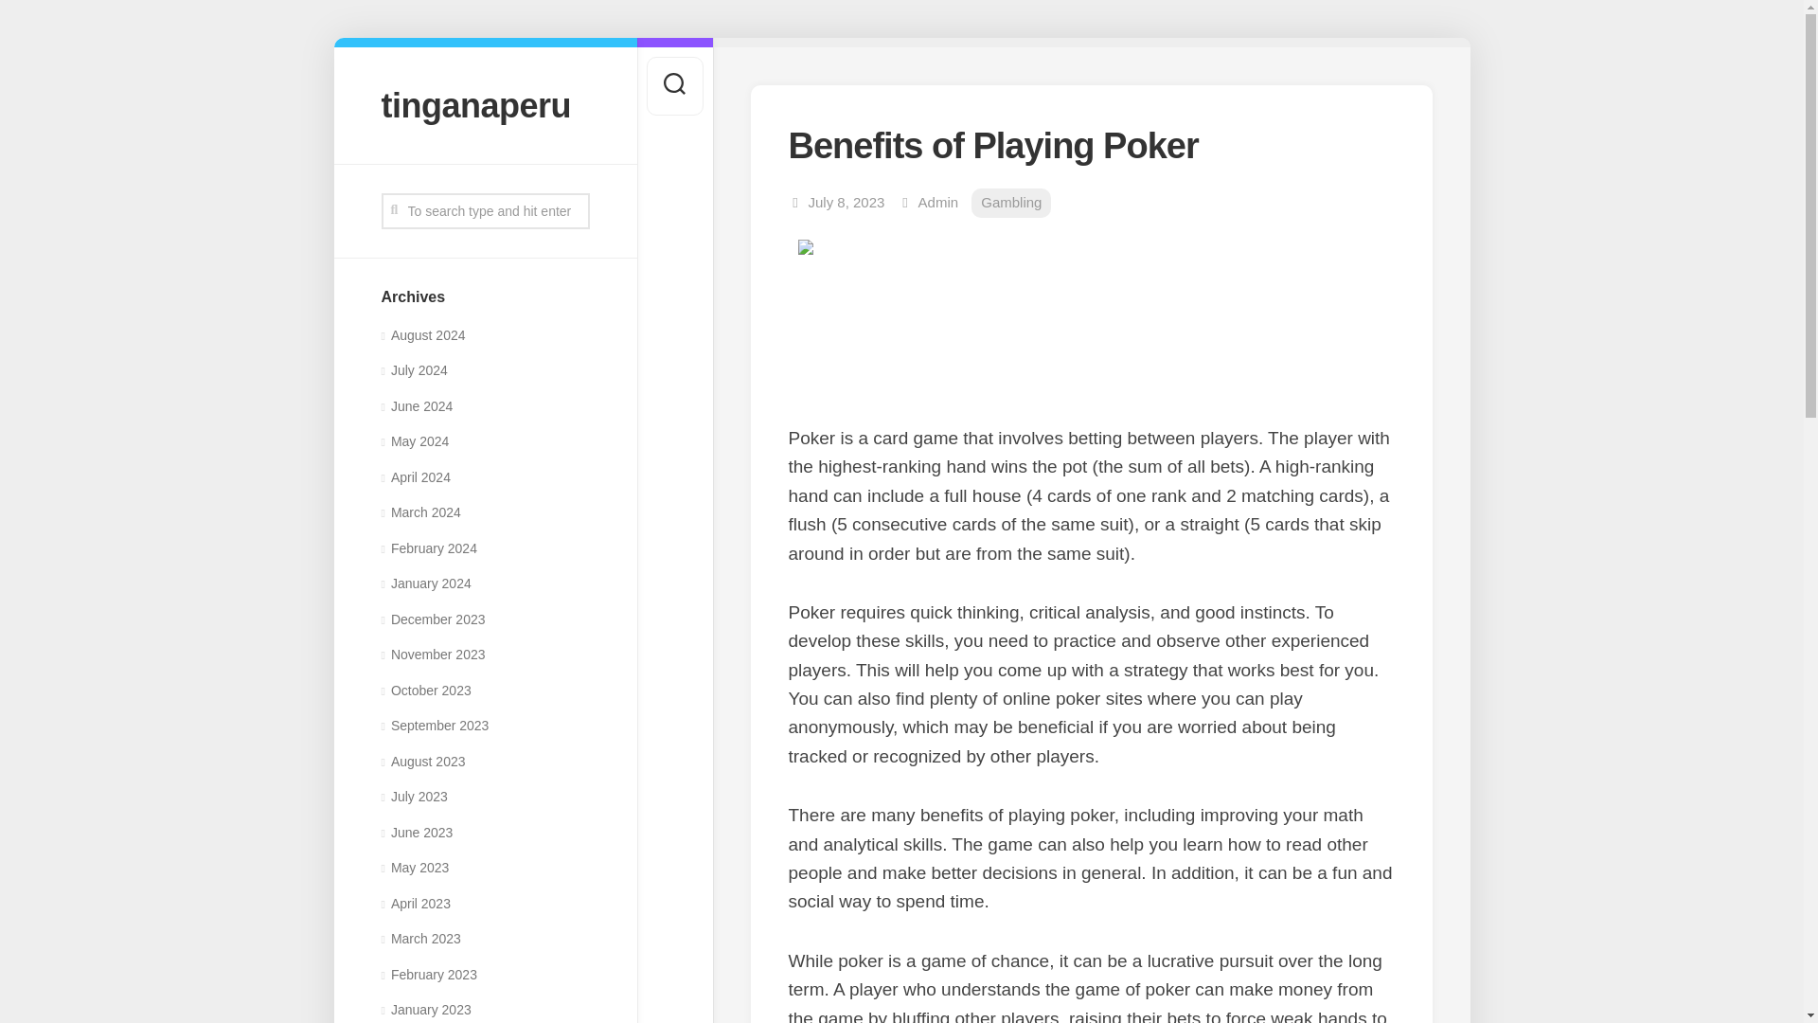 The image size is (1818, 1023). I want to click on February 2023, so click(428, 974).